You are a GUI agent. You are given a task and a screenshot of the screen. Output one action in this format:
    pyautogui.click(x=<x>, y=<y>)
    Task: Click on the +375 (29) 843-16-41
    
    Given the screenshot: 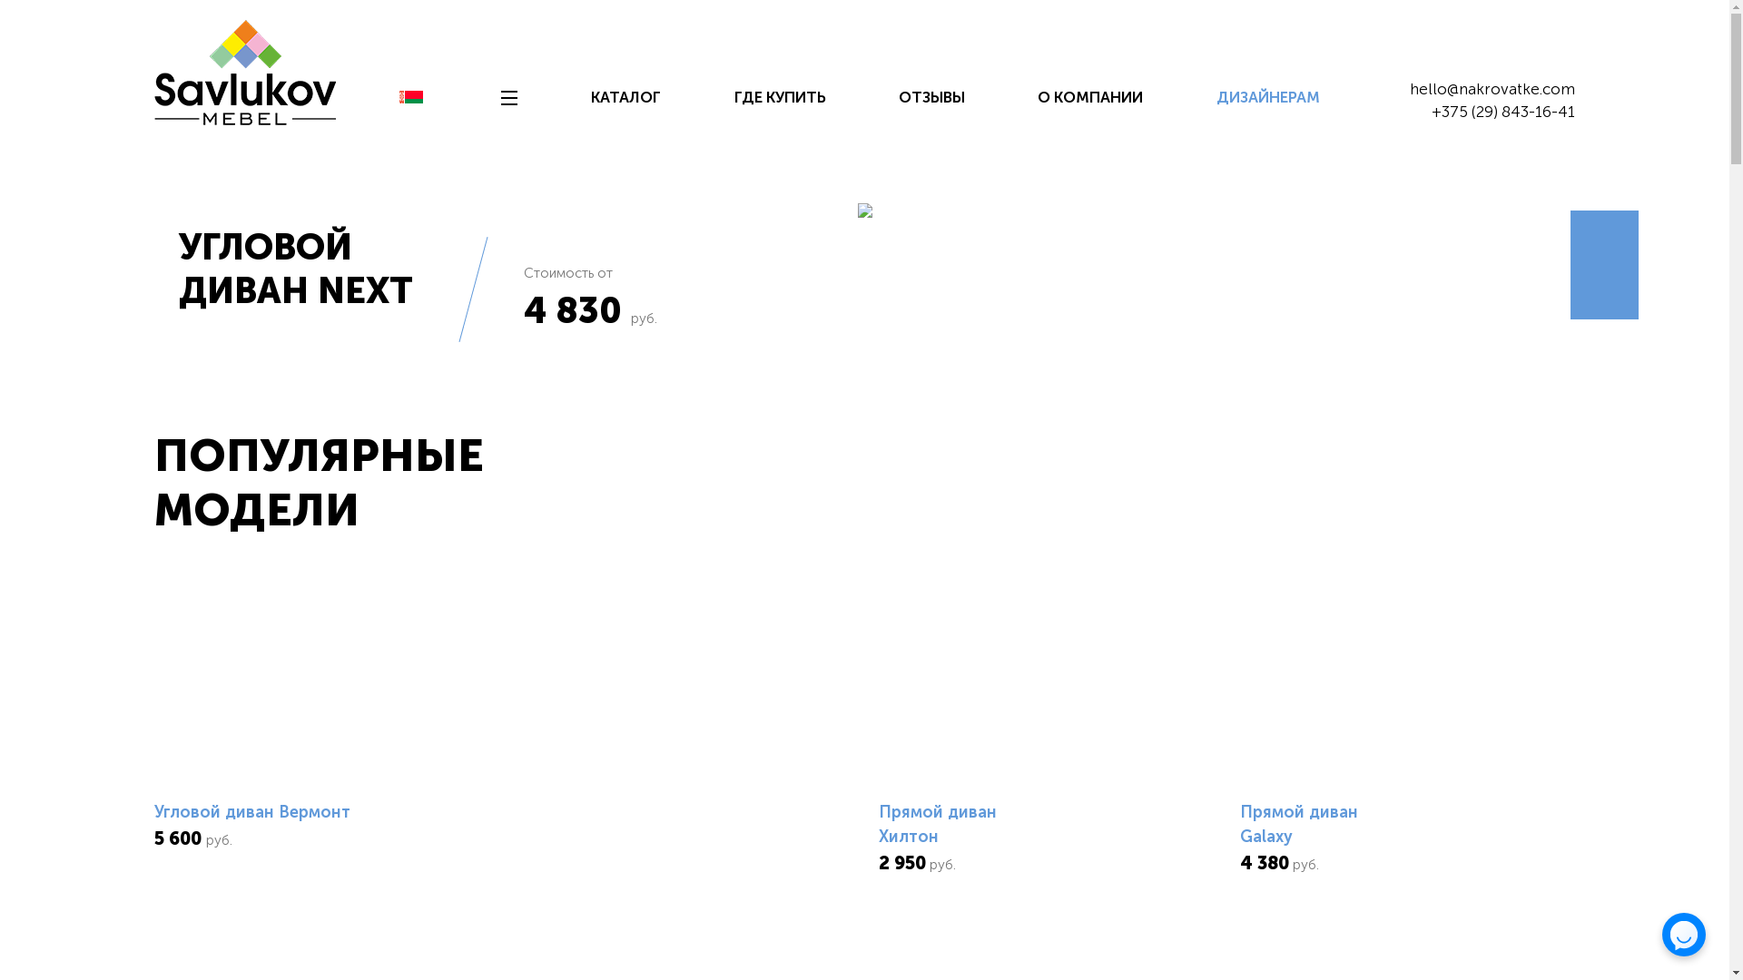 What is the action you would take?
    pyautogui.click(x=1503, y=112)
    